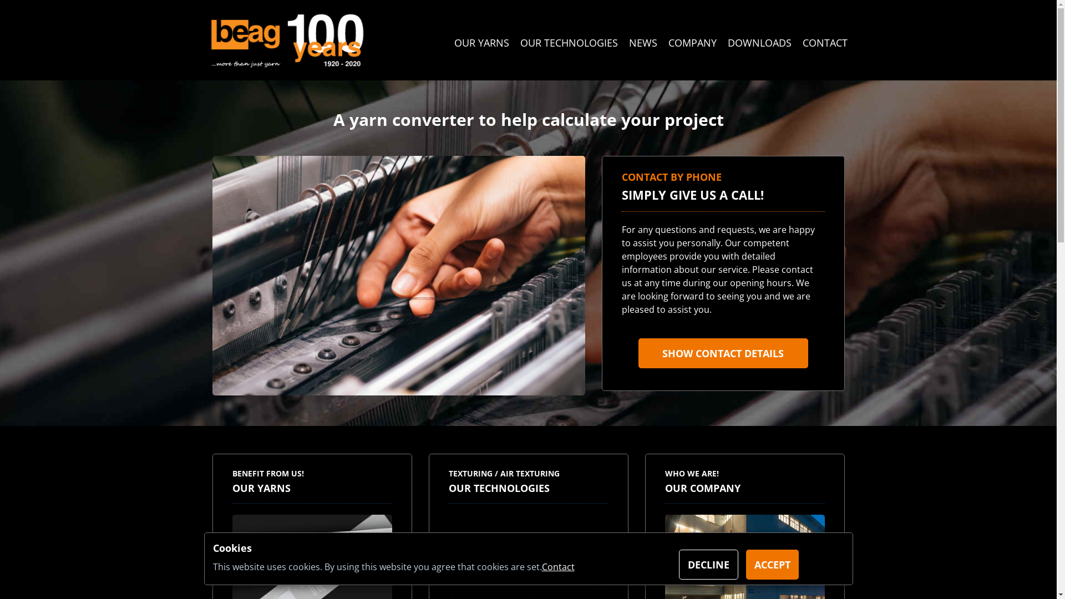 This screenshot has width=1065, height=599. What do you see at coordinates (723, 353) in the screenshot?
I see `SHOW CONTACT DETAILS` at bounding box center [723, 353].